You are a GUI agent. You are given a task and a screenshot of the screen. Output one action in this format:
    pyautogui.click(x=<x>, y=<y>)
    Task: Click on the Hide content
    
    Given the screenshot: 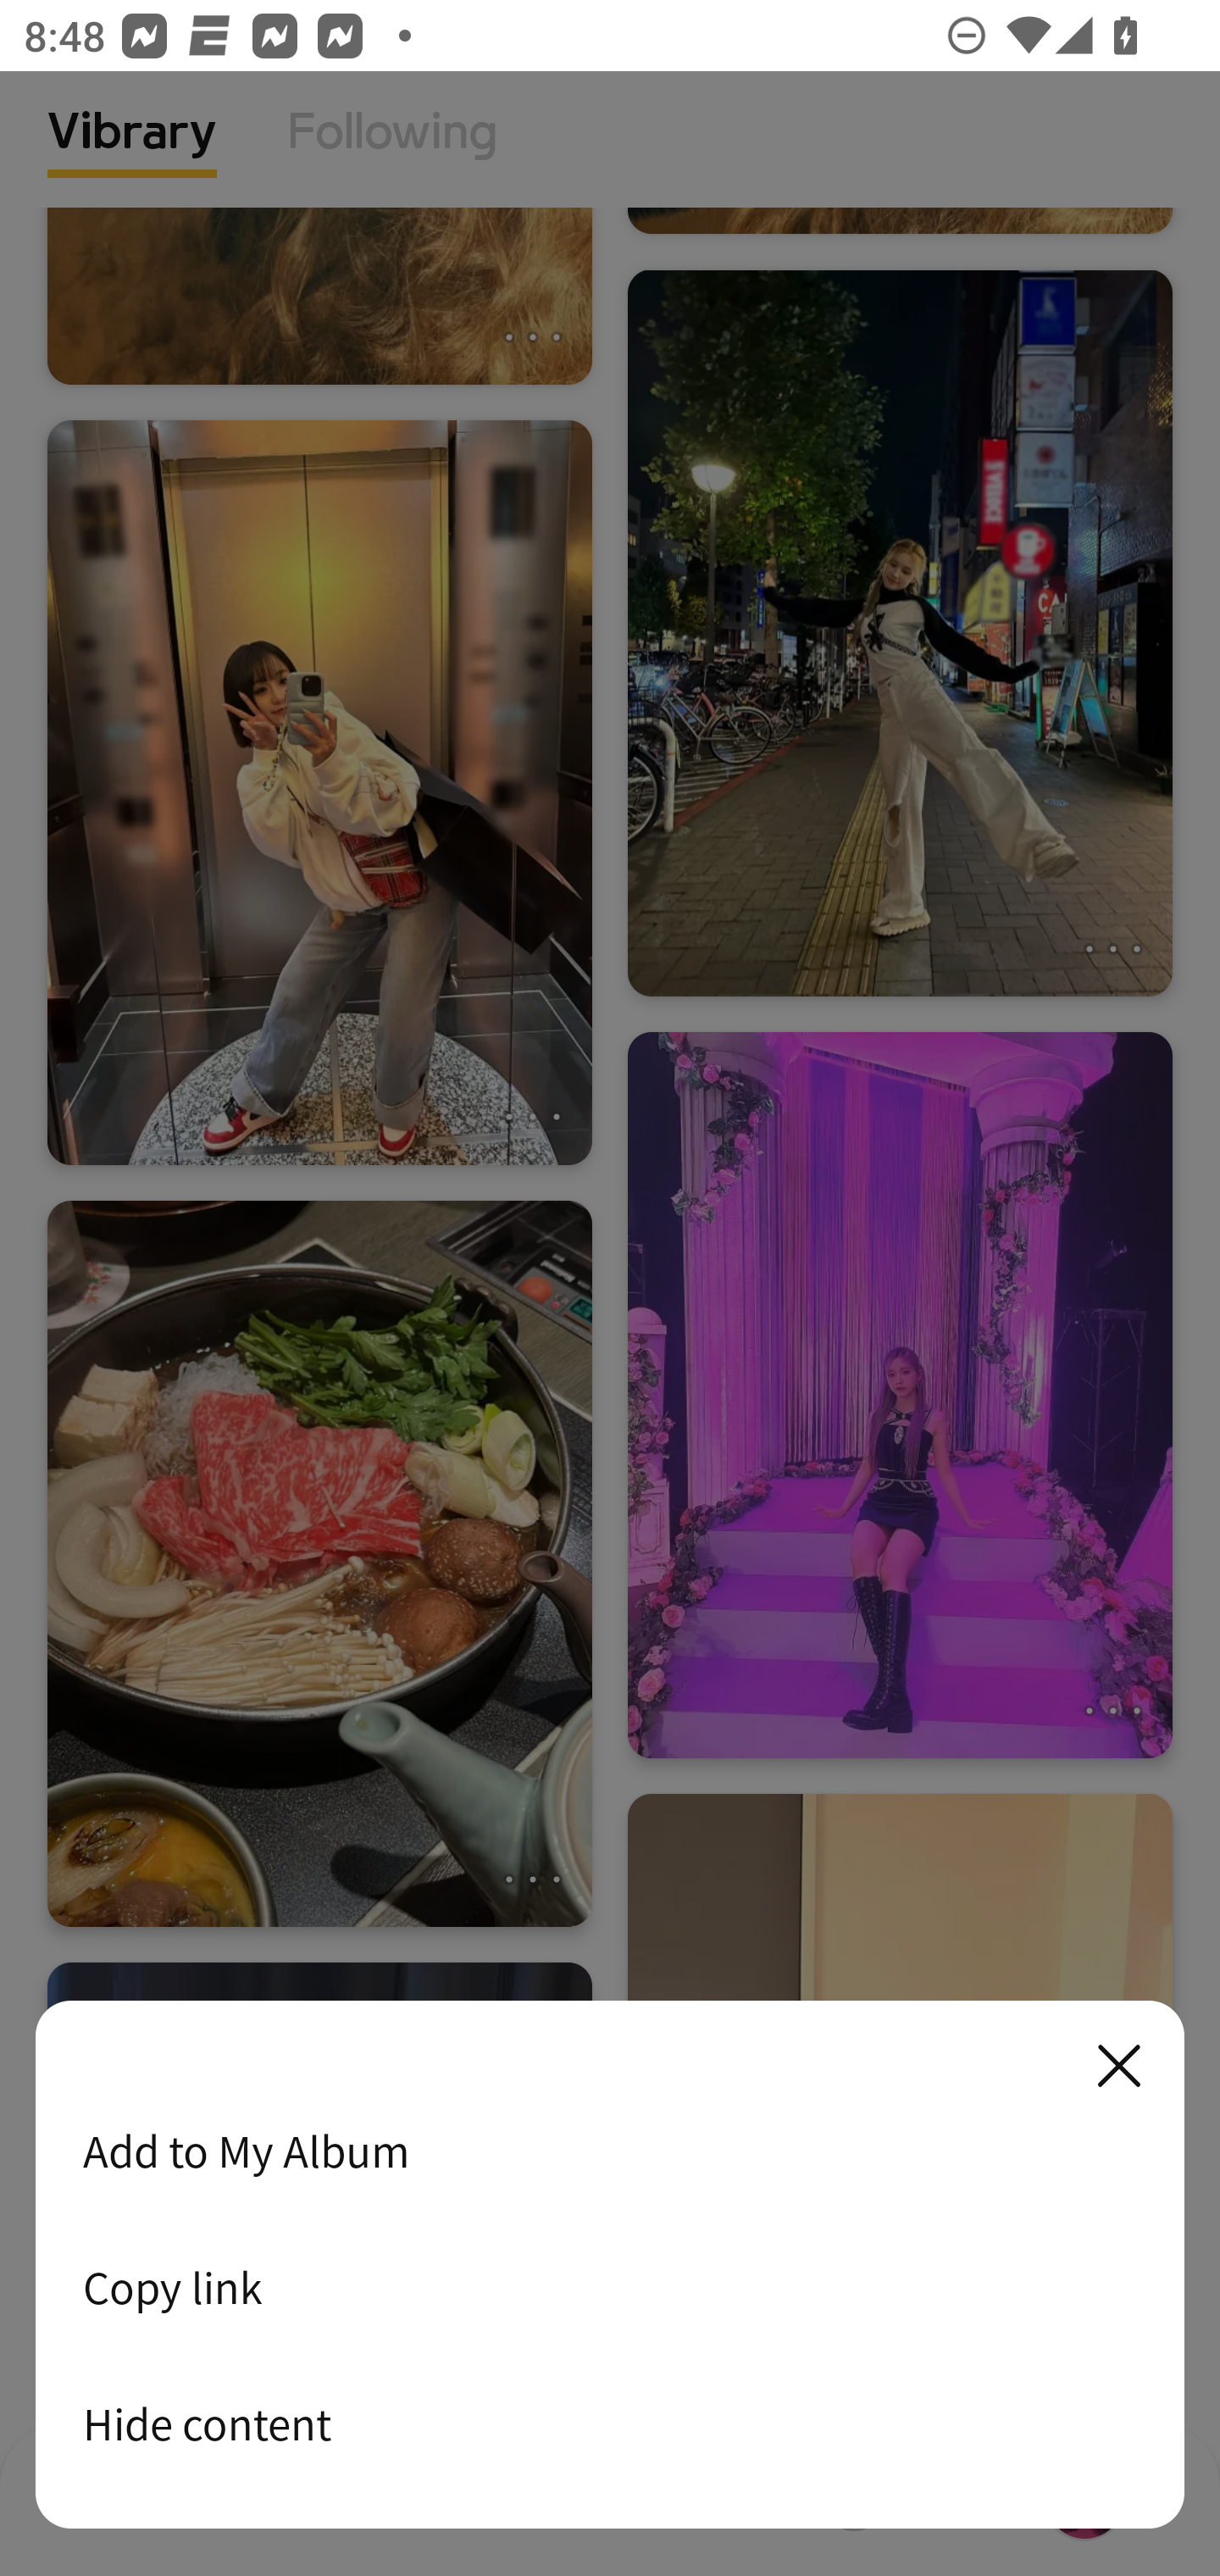 What is the action you would take?
    pyautogui.click(x=610, y=2423)
    